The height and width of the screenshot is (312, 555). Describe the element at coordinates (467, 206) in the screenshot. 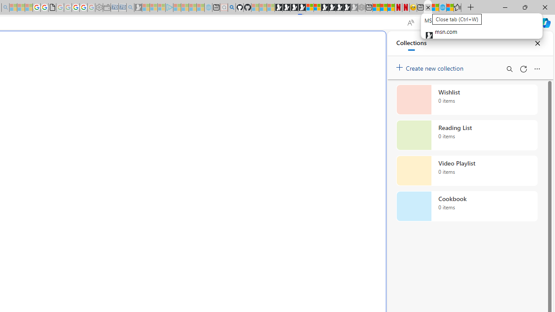

I see `Cookbook collection, 0 items` at that location.